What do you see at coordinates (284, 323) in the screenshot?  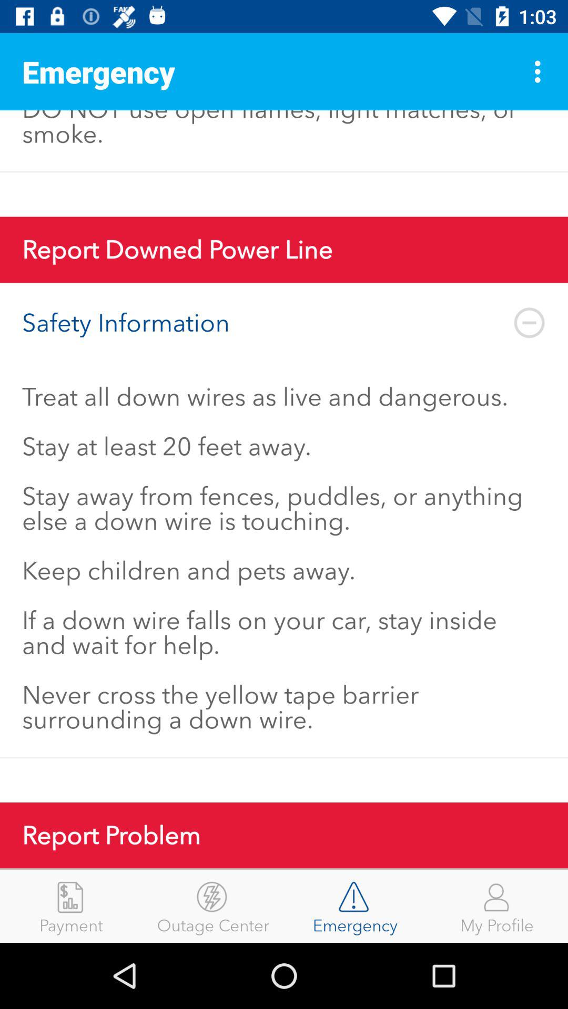 I see `press icon above treat all down` at bounding box center [284, 323].